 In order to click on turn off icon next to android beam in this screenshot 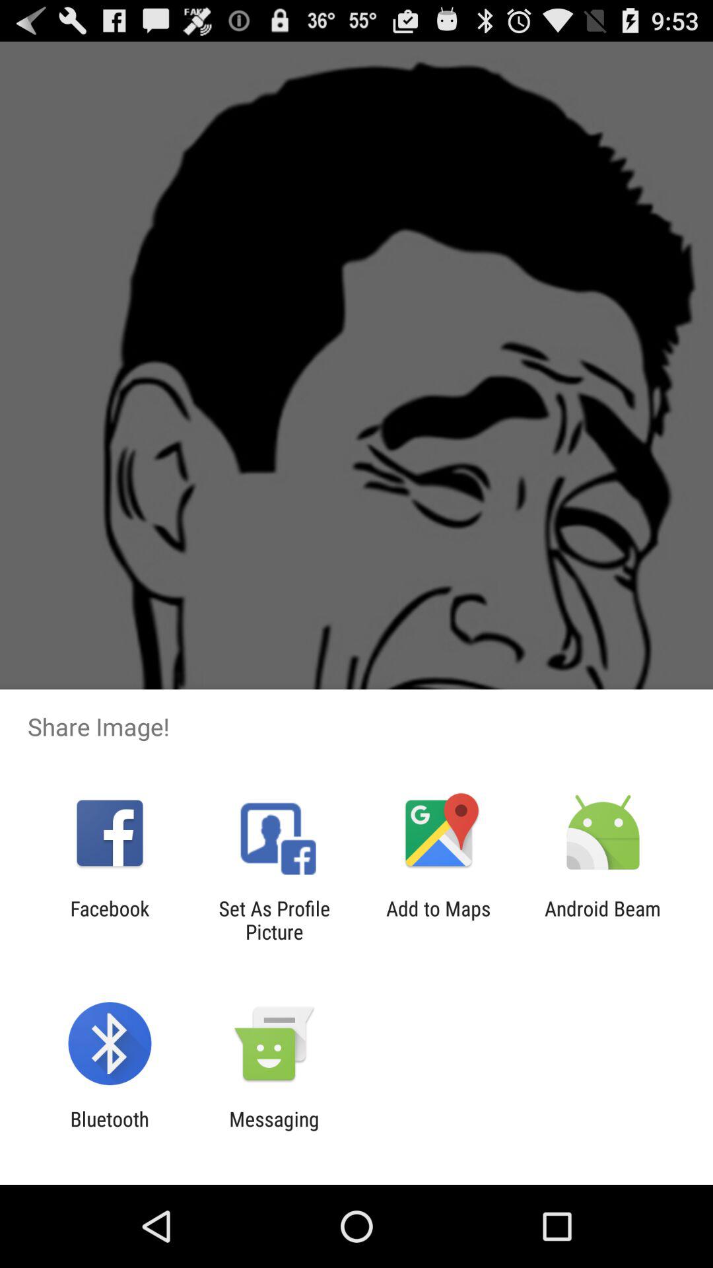, I will do `click(438, 920)`.